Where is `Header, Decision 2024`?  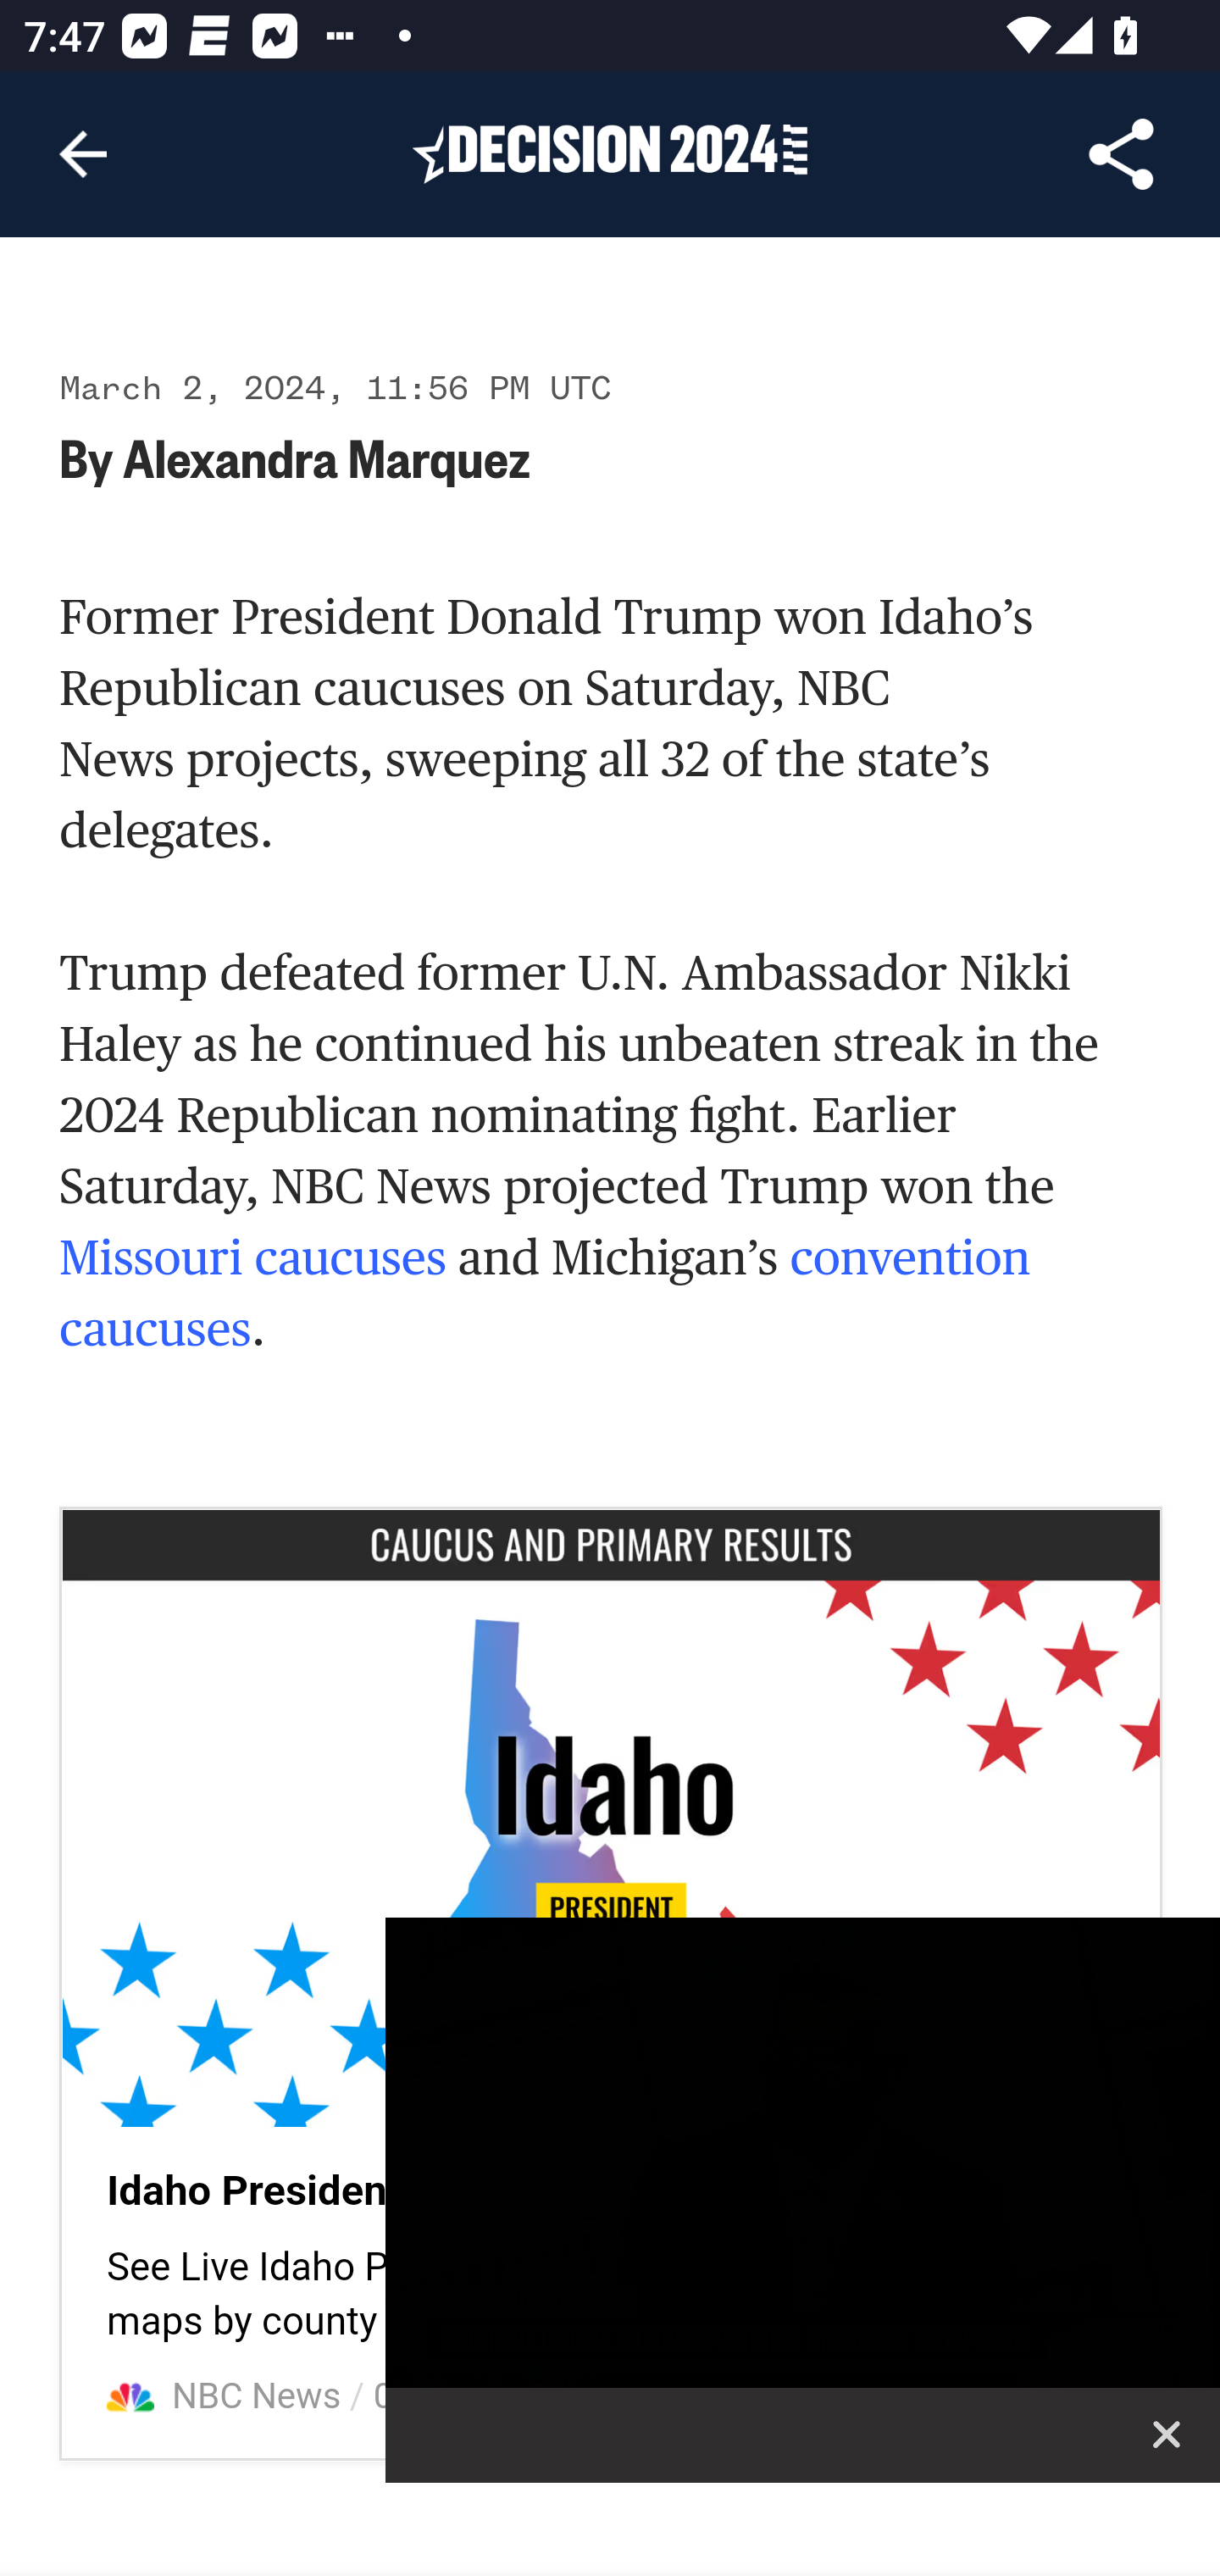
Header, Decision 2024 is located at coordinates (610, 153).